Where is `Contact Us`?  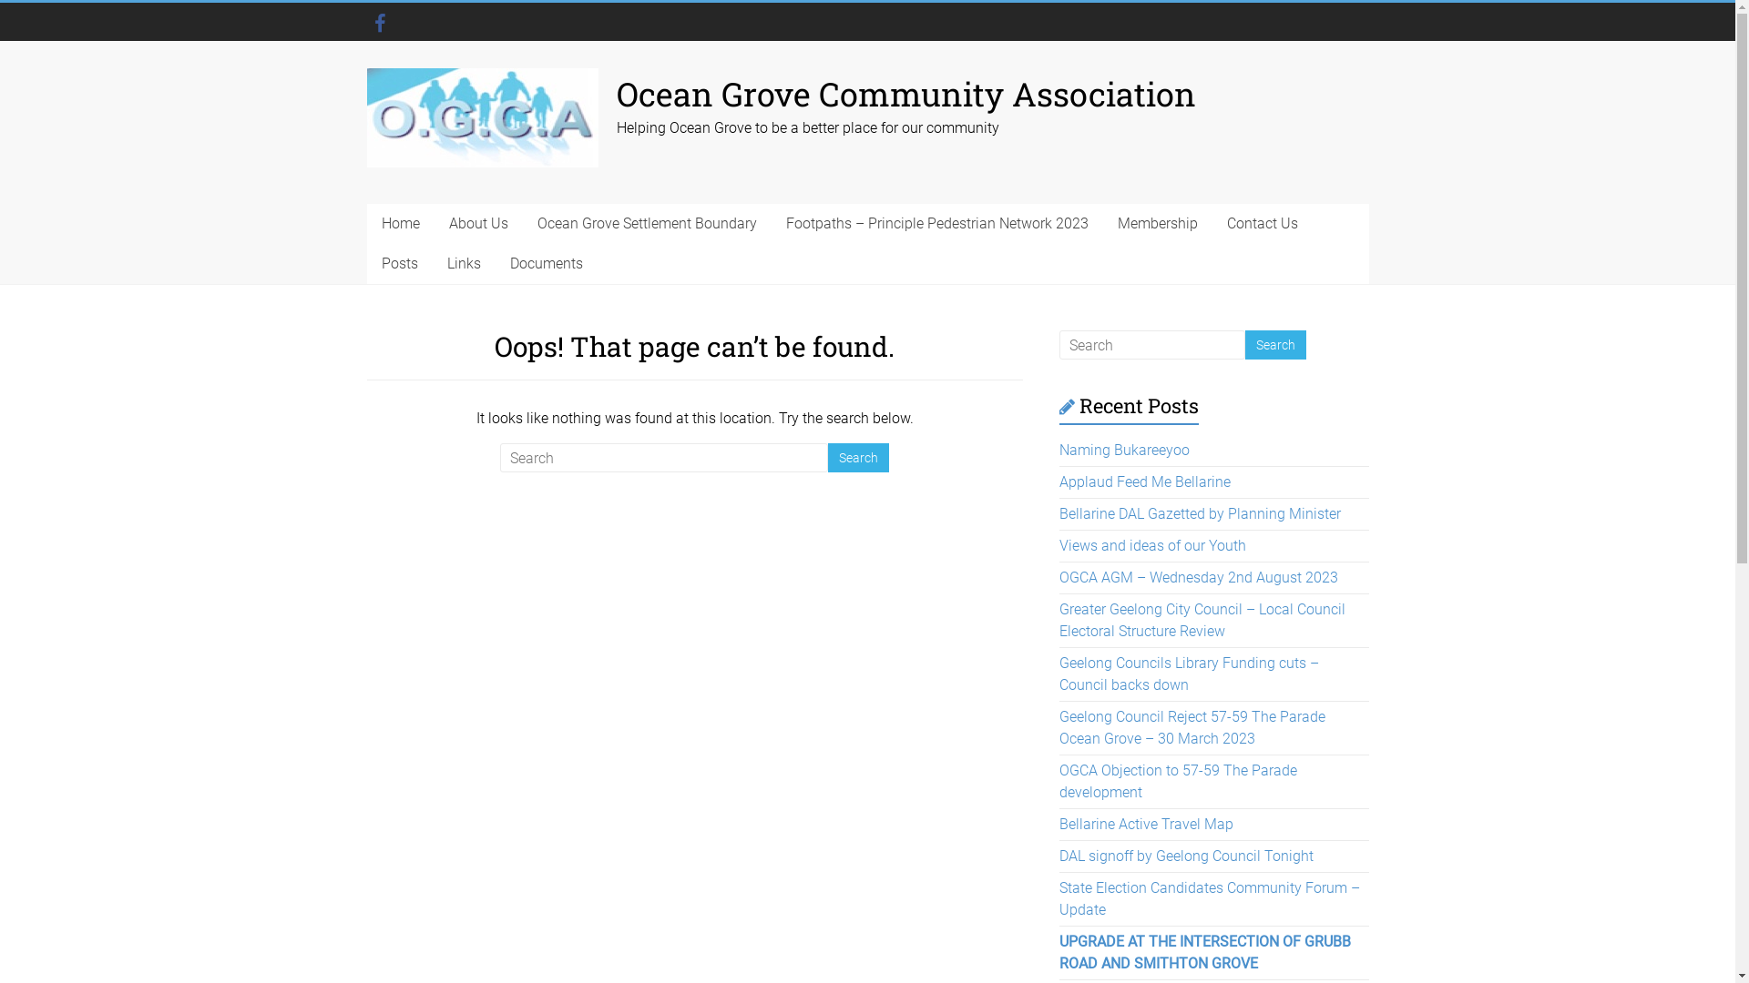
Contact Us is located at coordinates (1262, 224).